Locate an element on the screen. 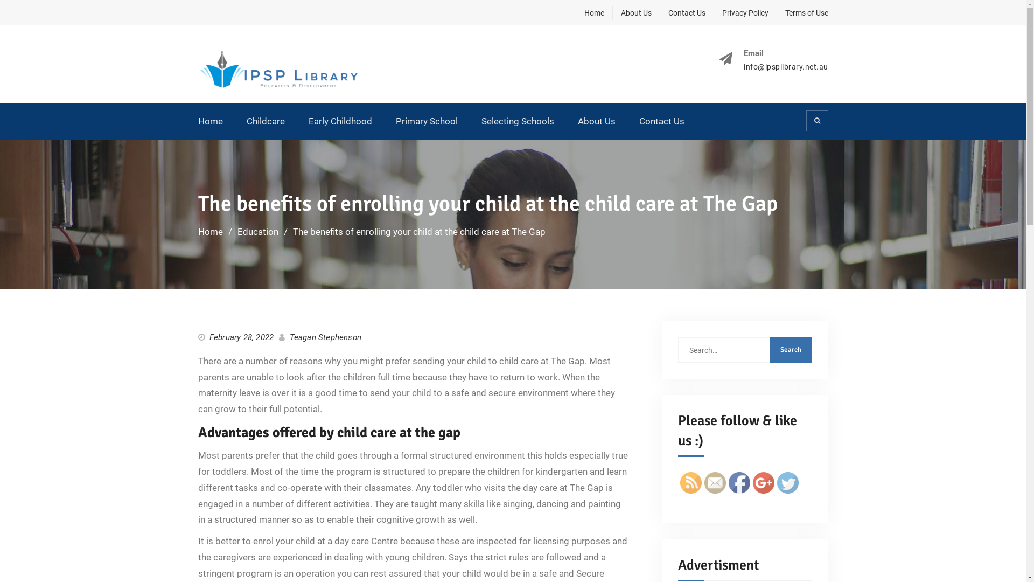 Image resolution: width=1034 pixels, height=582 pixels. Teagan Stephenson is located at coordinates (325, 337).